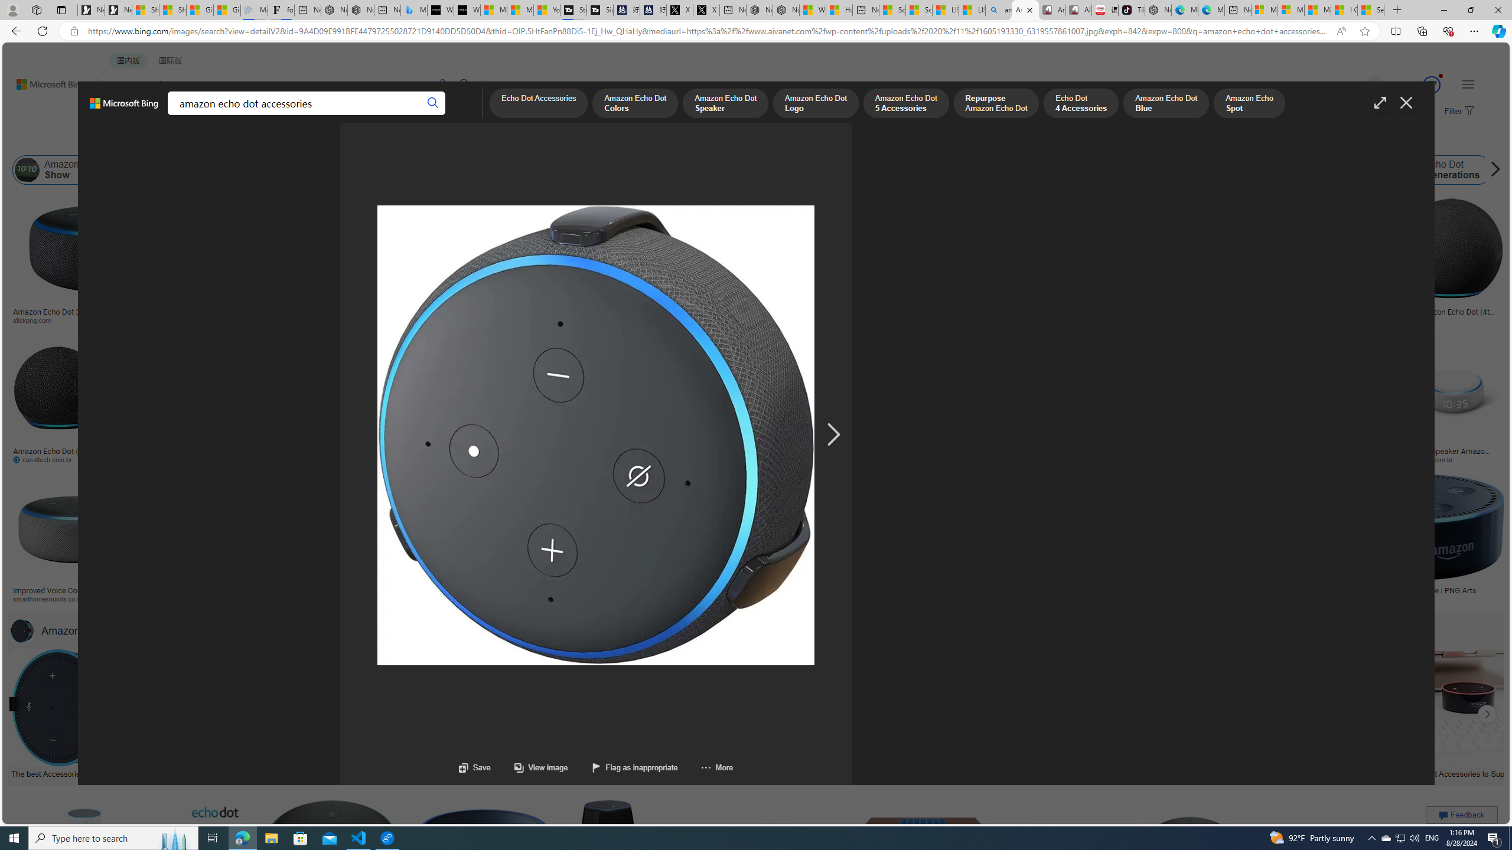  I want to click on Shanghai, China weather forecast | Microsoft Weather, so click(173, 10).